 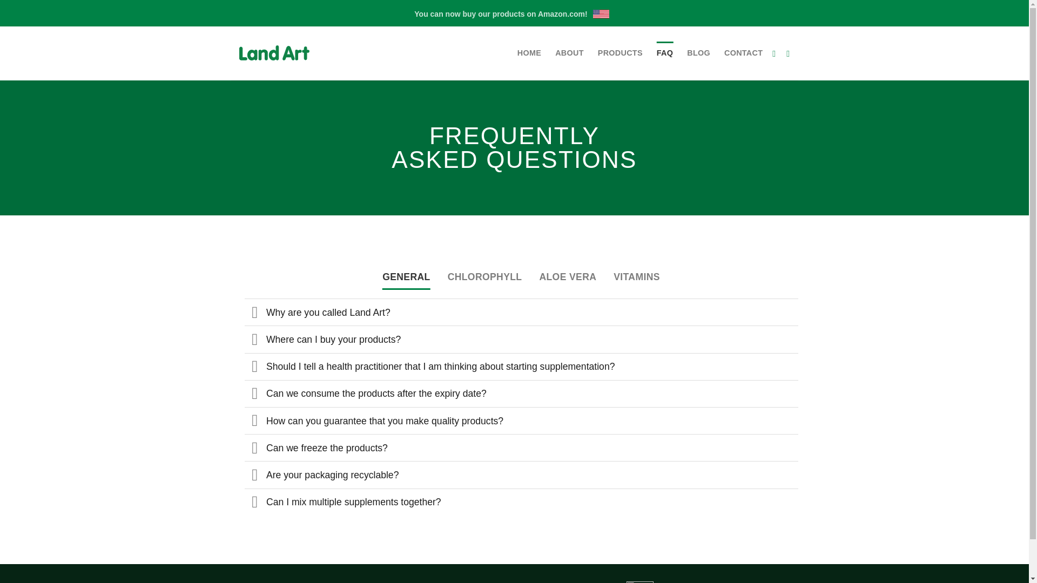 I want to click on HOME, so click(x=529, y=53).